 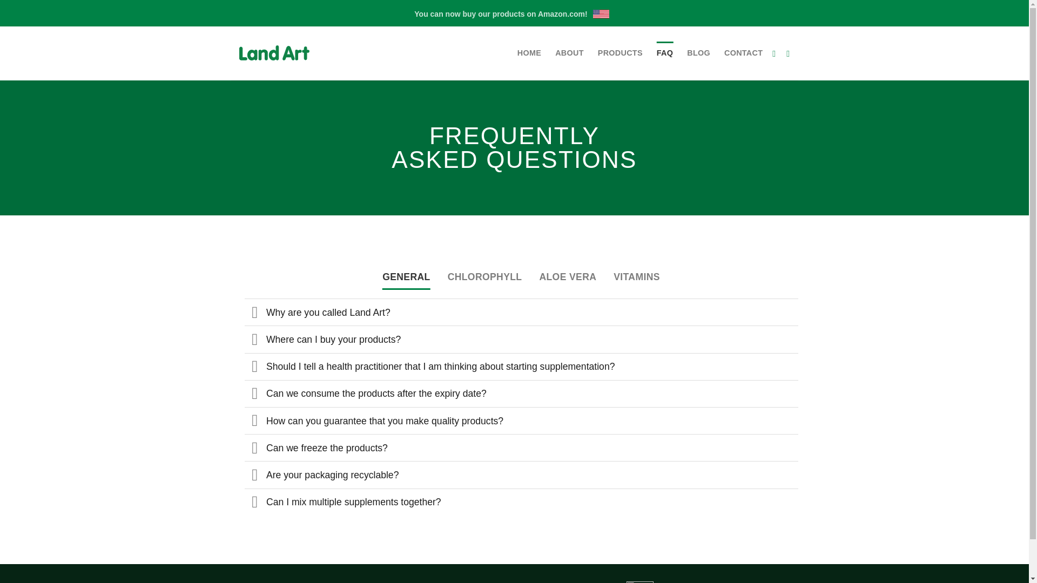 I want to click on HOME, so click(x=529, y=53).